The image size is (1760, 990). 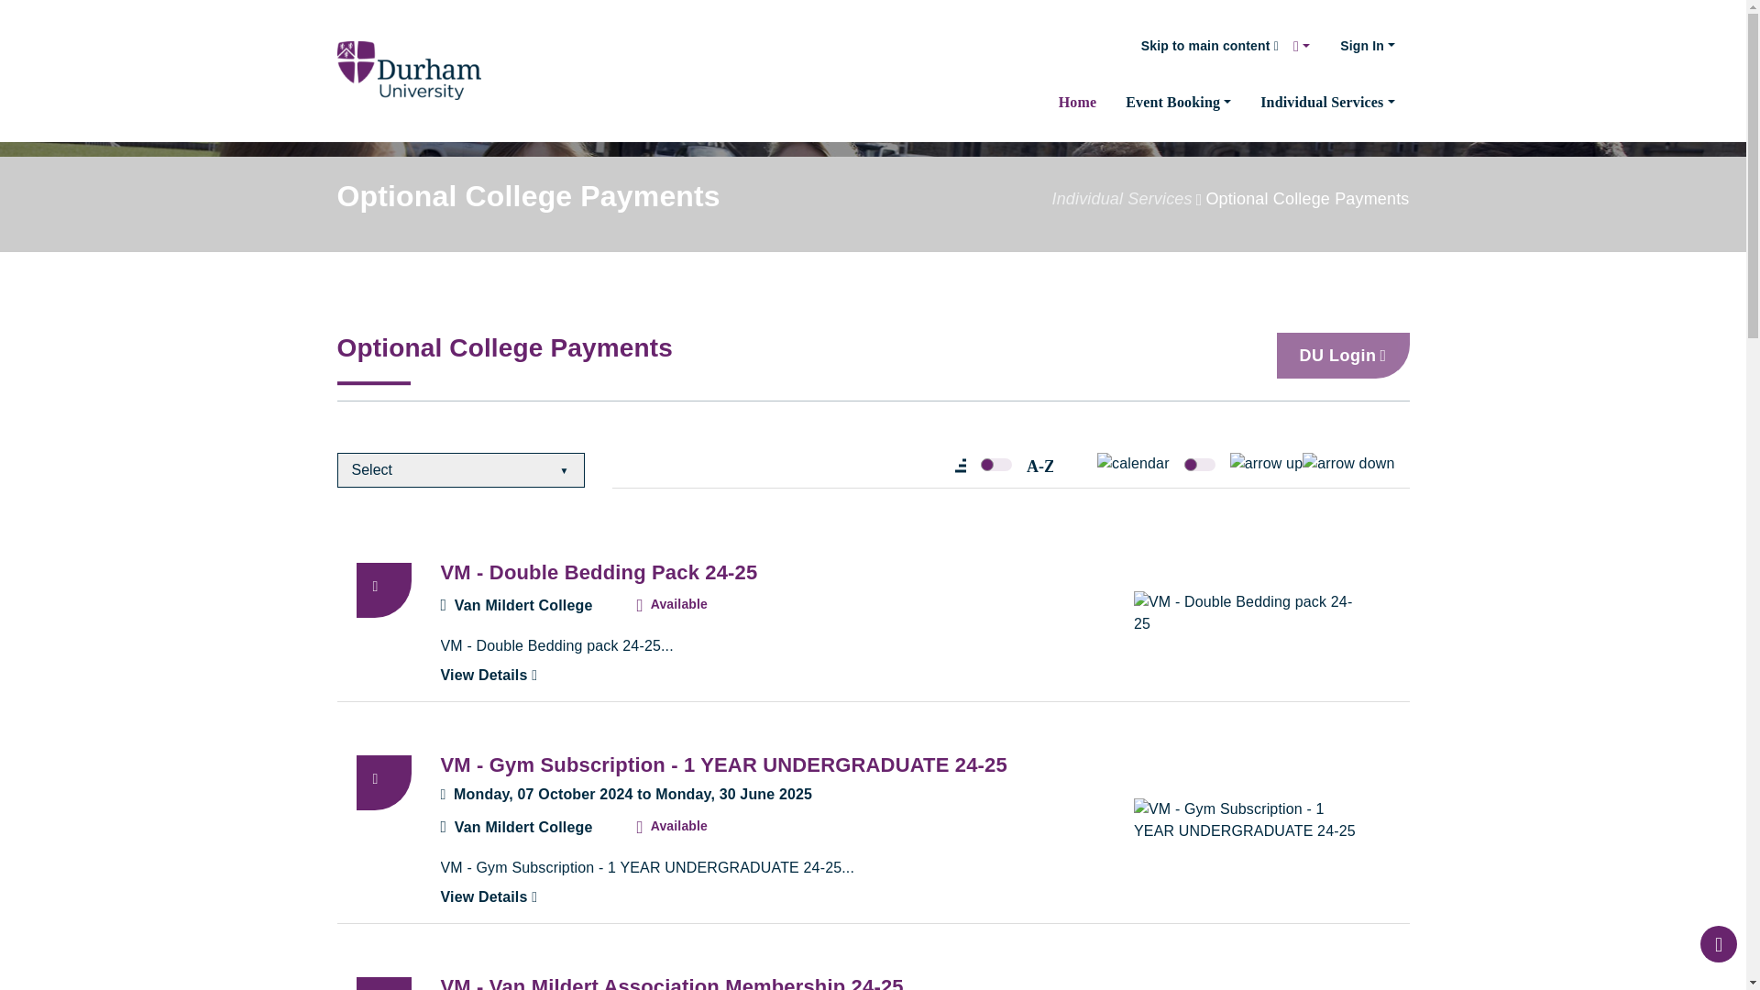 I want to click on Sign In, so click(x=1374, y=46).